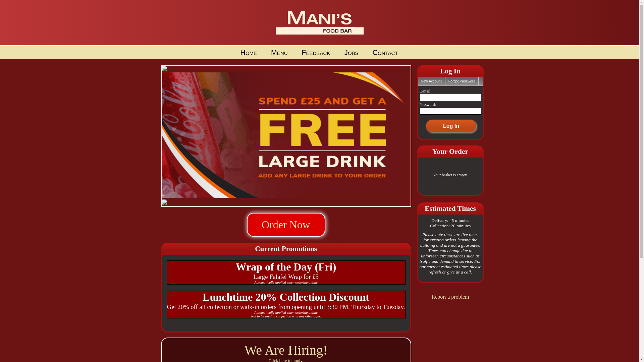  What do you see at coordinates (286, 227) in the screenshot?
I see `Order Now` at bounding box center [286, 227].